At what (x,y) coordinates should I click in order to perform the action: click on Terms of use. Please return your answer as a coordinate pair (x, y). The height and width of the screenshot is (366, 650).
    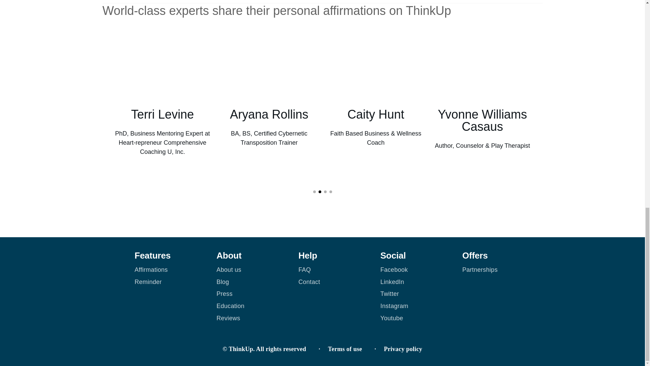
    Looking at the image, I should click on (345, 349).